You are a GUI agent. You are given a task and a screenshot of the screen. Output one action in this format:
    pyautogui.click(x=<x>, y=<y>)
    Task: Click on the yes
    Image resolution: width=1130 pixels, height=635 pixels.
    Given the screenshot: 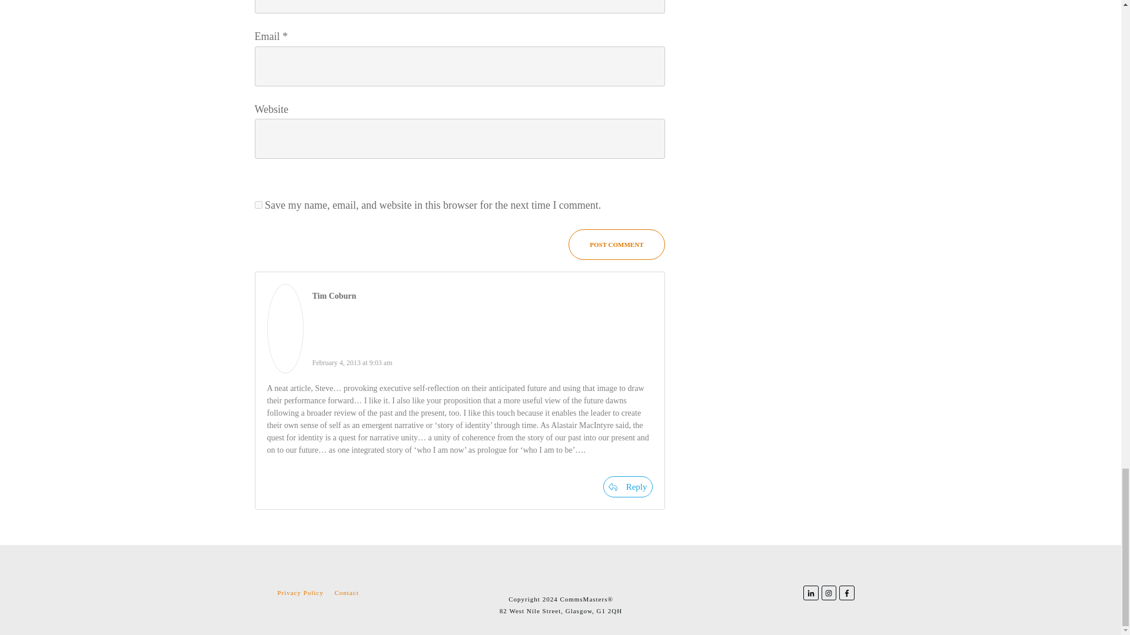 What is the action you would take?
    pyautogui.click(x=258, y=205)
    